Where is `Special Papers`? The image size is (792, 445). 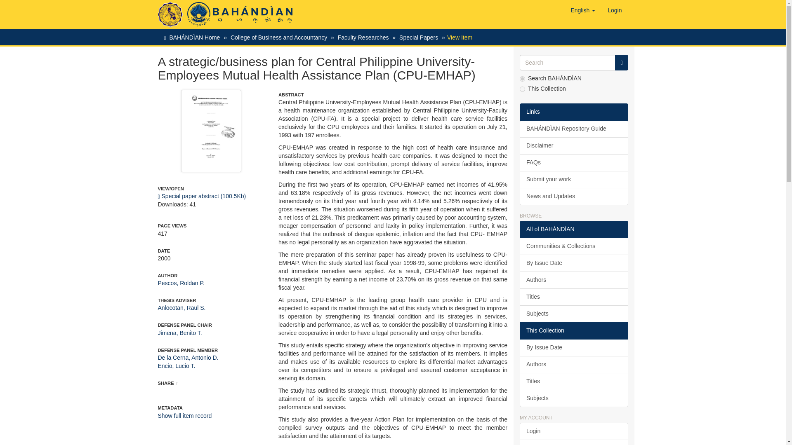
Special Papers is located at coordinates (418, 37).